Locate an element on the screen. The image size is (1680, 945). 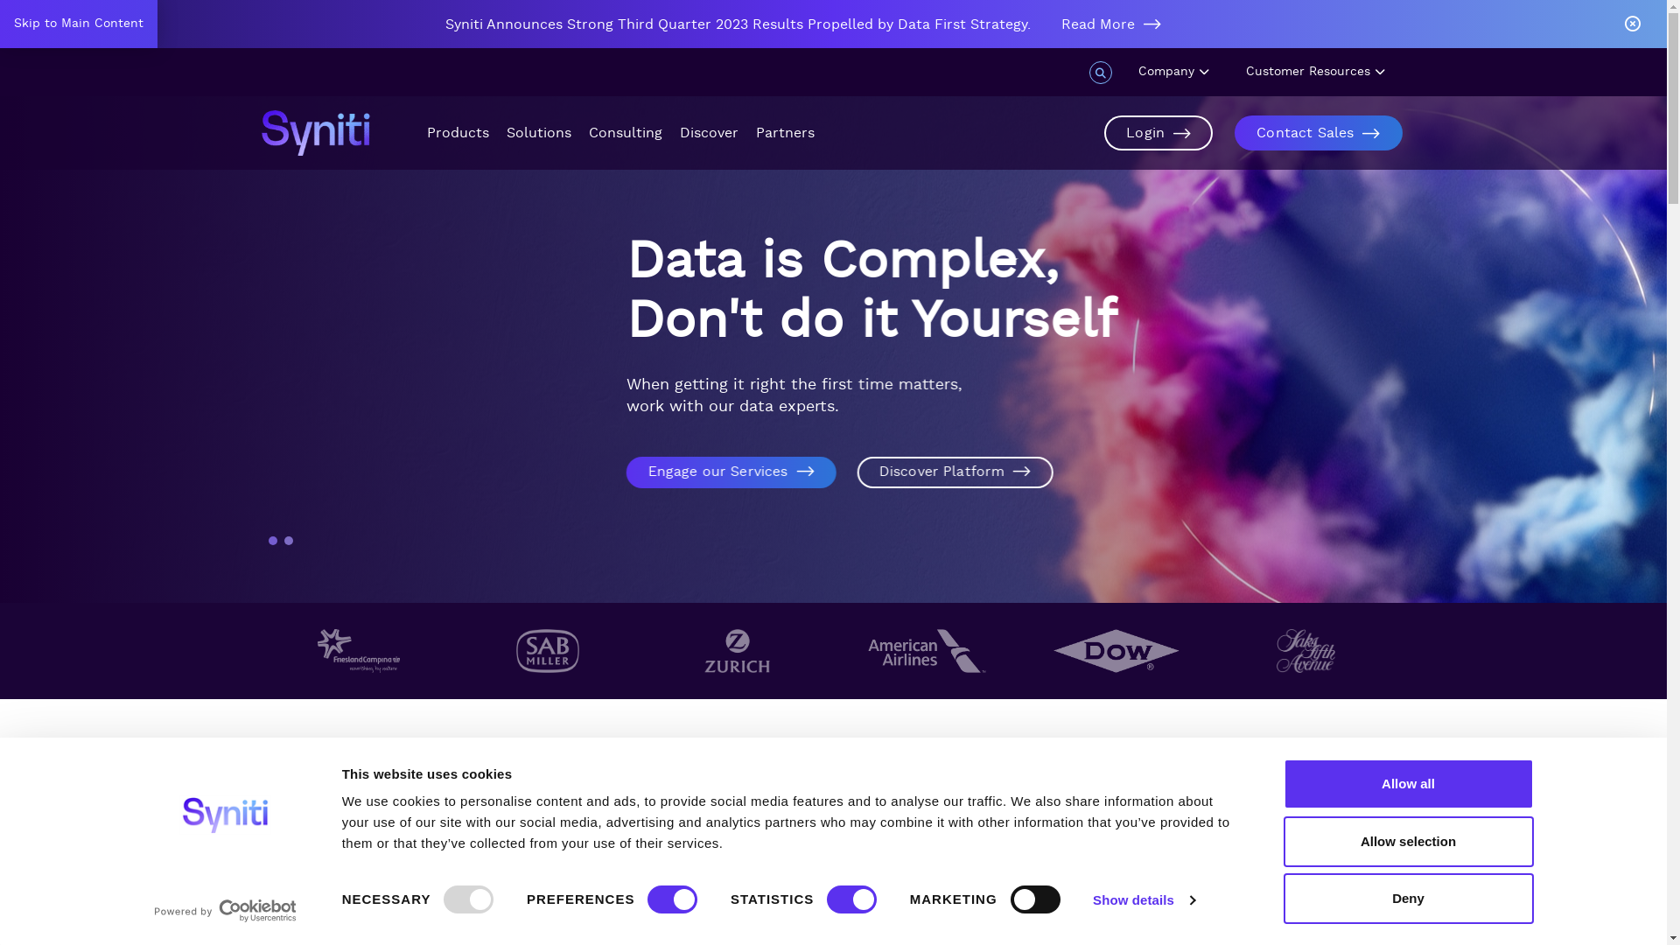
READ MORE is located at coordinates (1236, 901).